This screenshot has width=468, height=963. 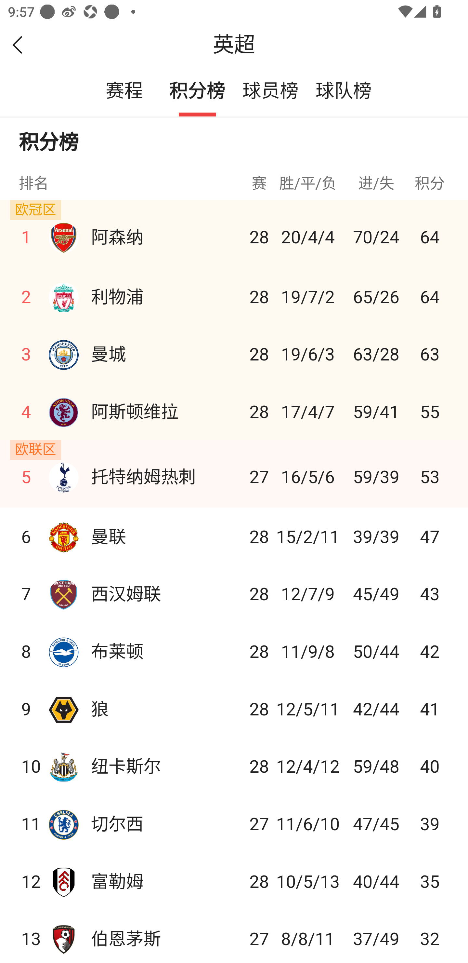 I want to click on 欧联区 5 托特纳姆热刺 27 16/5/6 59/39 53, so click(x=234, y=473).